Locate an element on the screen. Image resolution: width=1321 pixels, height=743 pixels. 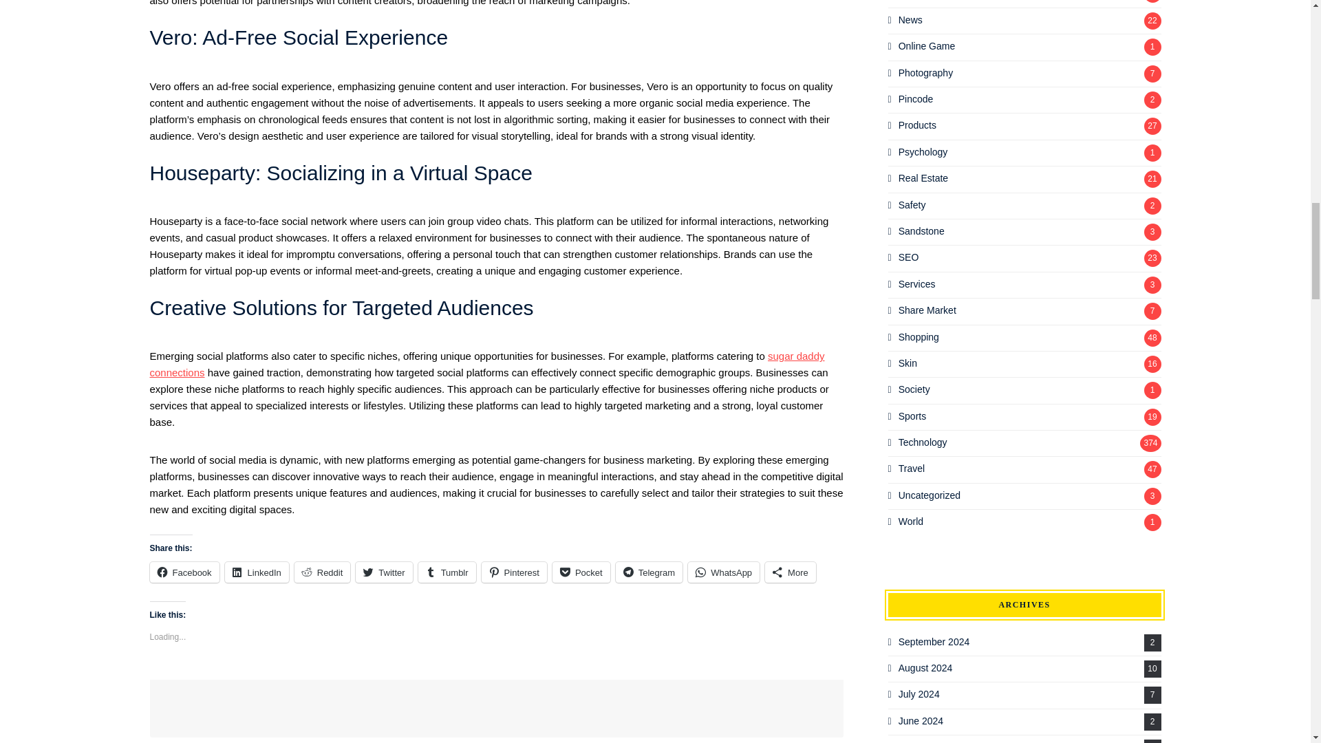
Click to share on Pocket is located at coordinates (581, 572).